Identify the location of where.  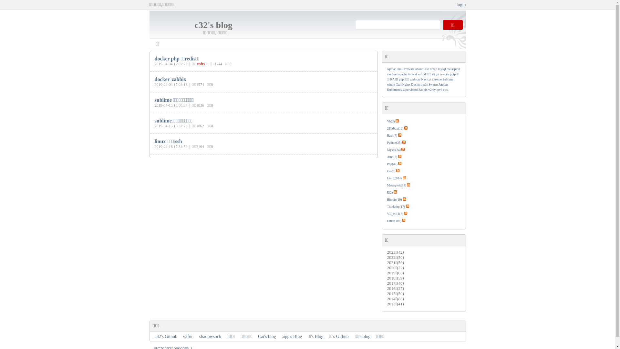
(391, 85).